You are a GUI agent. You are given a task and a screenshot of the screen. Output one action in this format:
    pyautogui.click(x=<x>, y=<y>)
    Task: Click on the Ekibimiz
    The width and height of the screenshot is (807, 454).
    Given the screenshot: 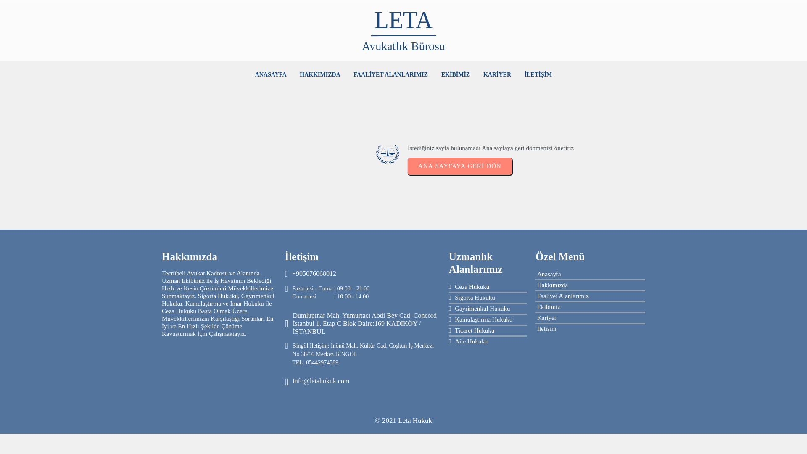 What is the action you would take?
    pyautogui.click(x=590, y=307)
    